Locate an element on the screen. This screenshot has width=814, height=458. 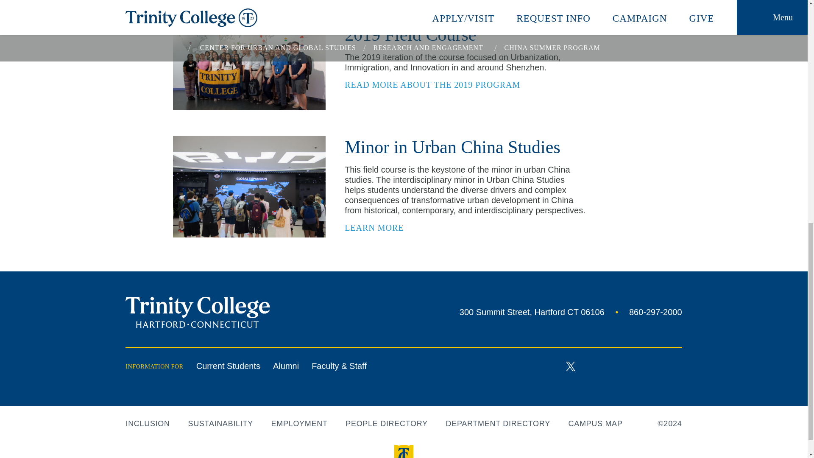
linkedin is located at coordinates (624, 366).